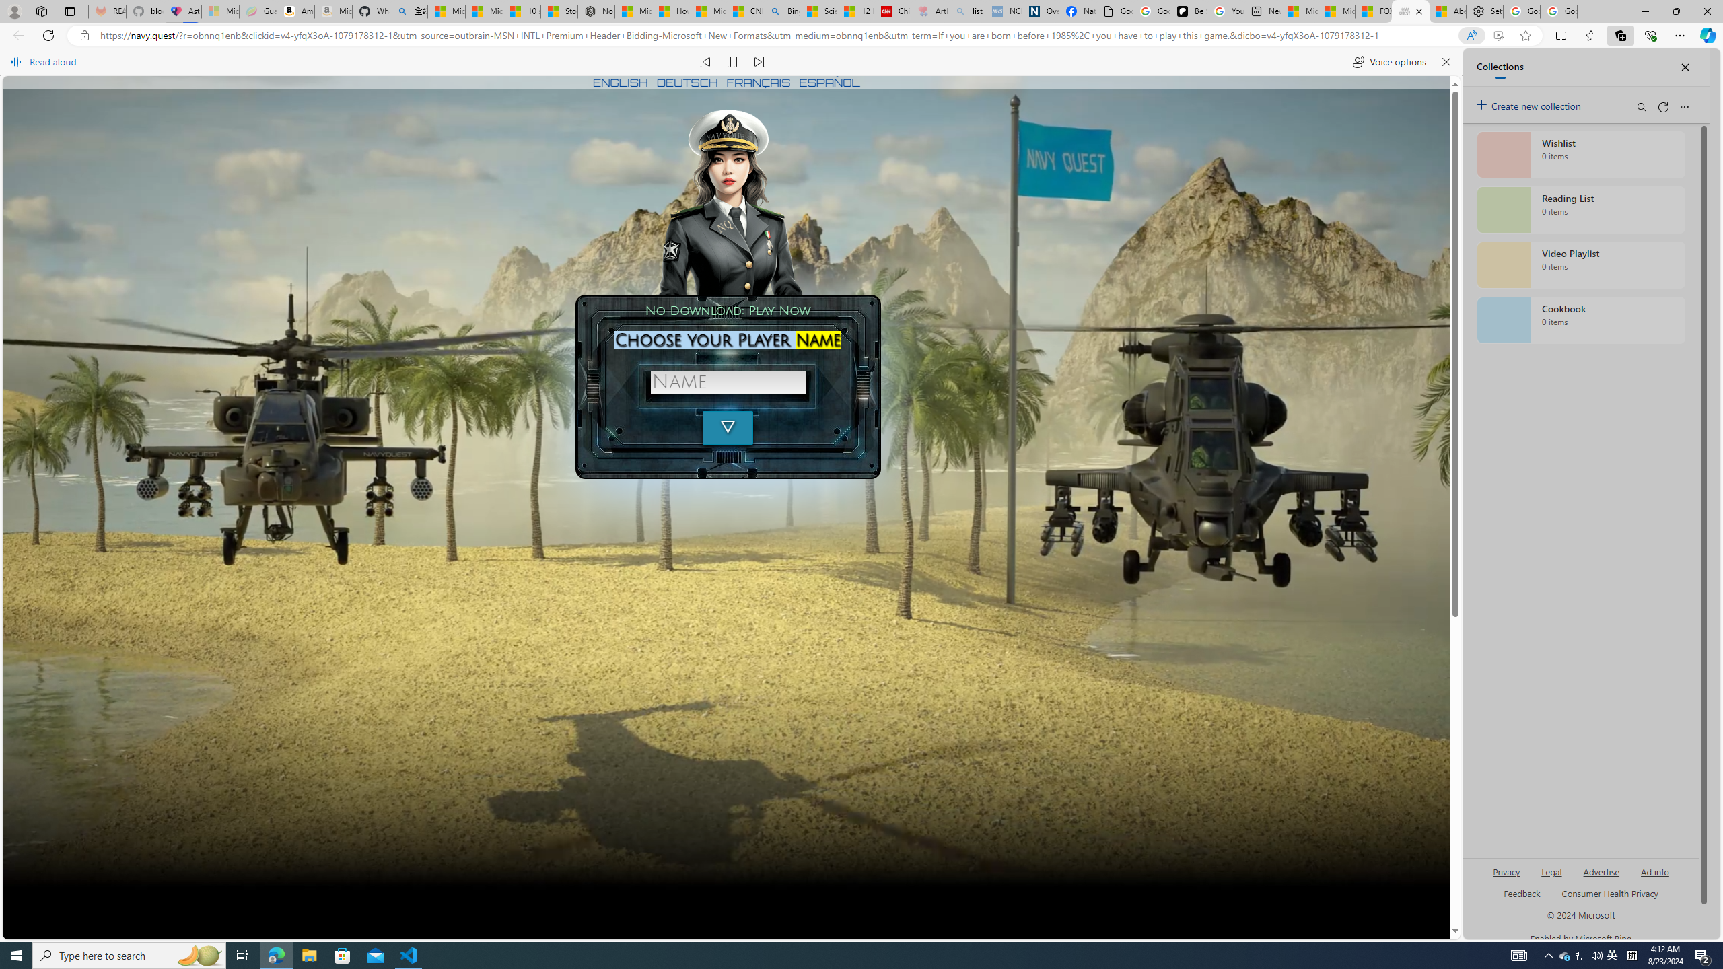 The image size is (1723, 969). Describe the element at coordinates (1115, 11) in the screenshot. I see `Google Analytics Opt-out Browser Add-on Download Page` at that location.